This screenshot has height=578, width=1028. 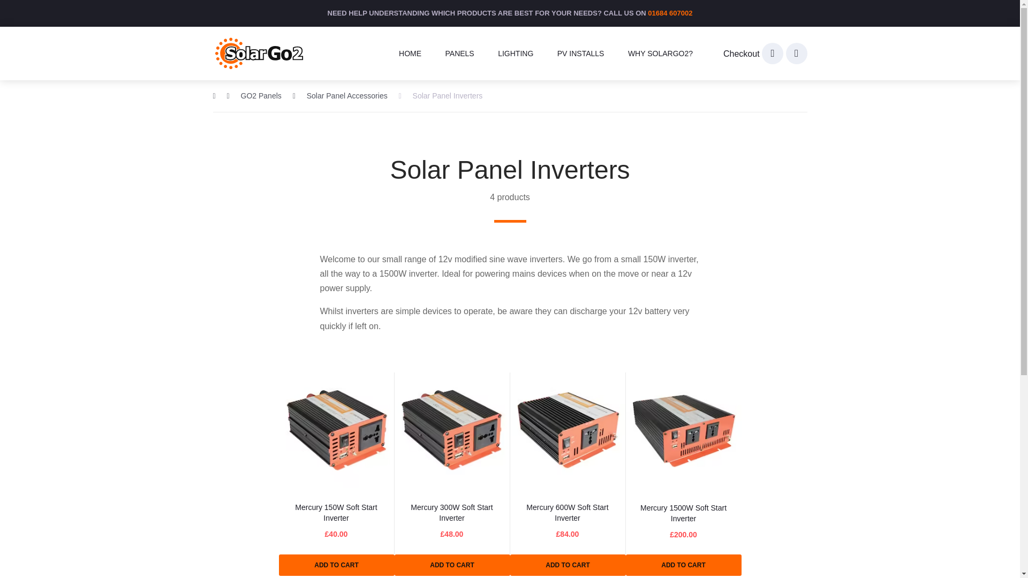 I want to click on Your cart is empty, so click(x=772, y=53).